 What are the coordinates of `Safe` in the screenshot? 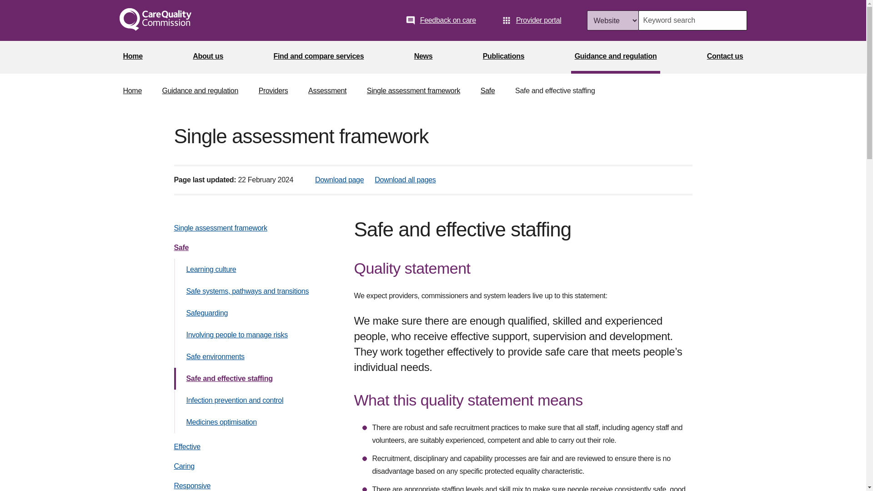 It's located at (181, 247).